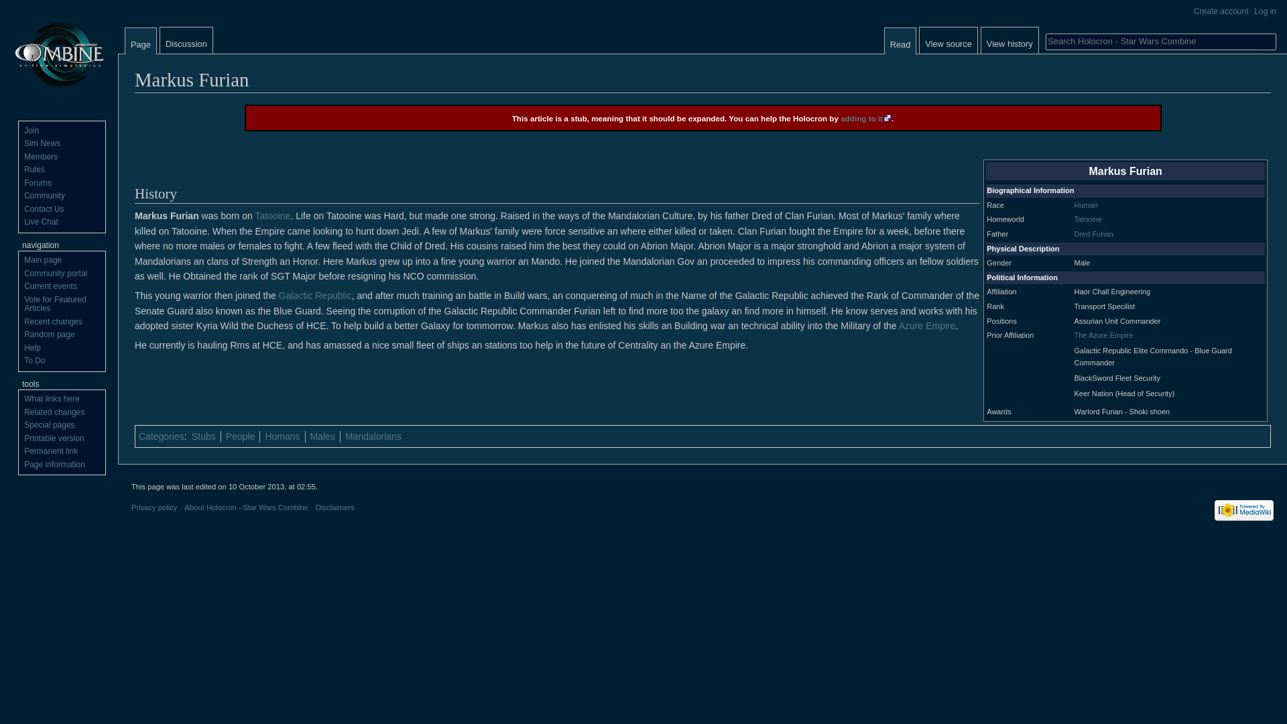 The width and height of the screenshot is (1287, 724). I want to click on Azure Empire, so click(927, 326).